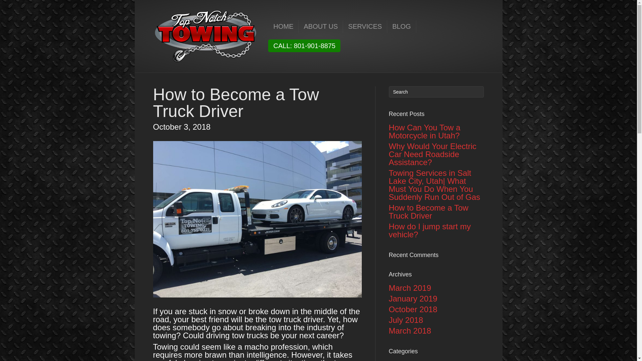 This screenshot has height=361, width=642. I want to click on CALL: 801-901-8875, so click(304, 45).